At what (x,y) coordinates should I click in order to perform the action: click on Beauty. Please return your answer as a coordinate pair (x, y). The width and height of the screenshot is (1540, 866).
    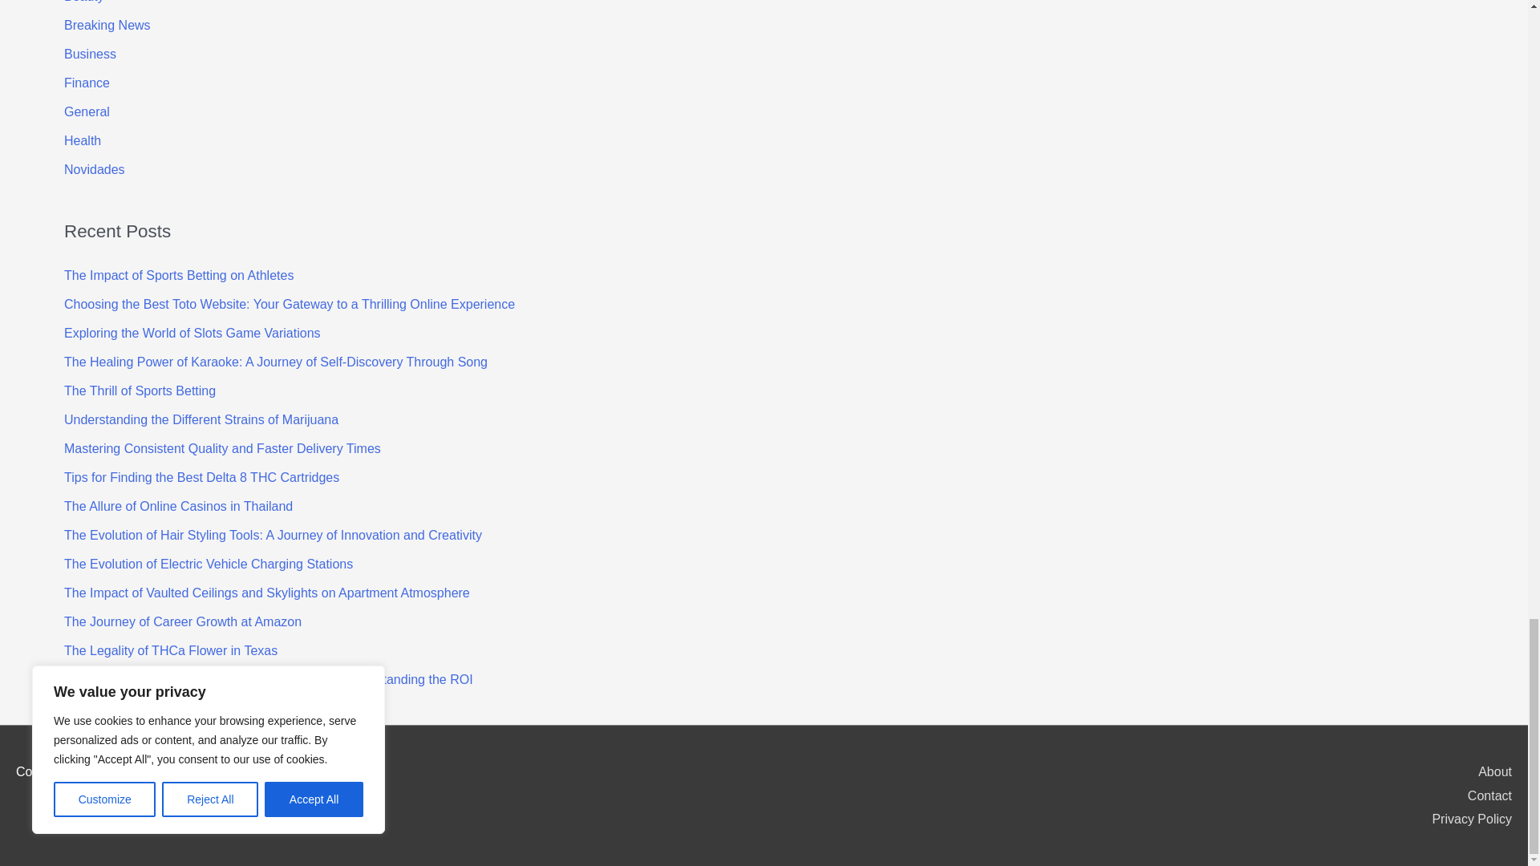
    Looking at the image, I should click on (84, 2).